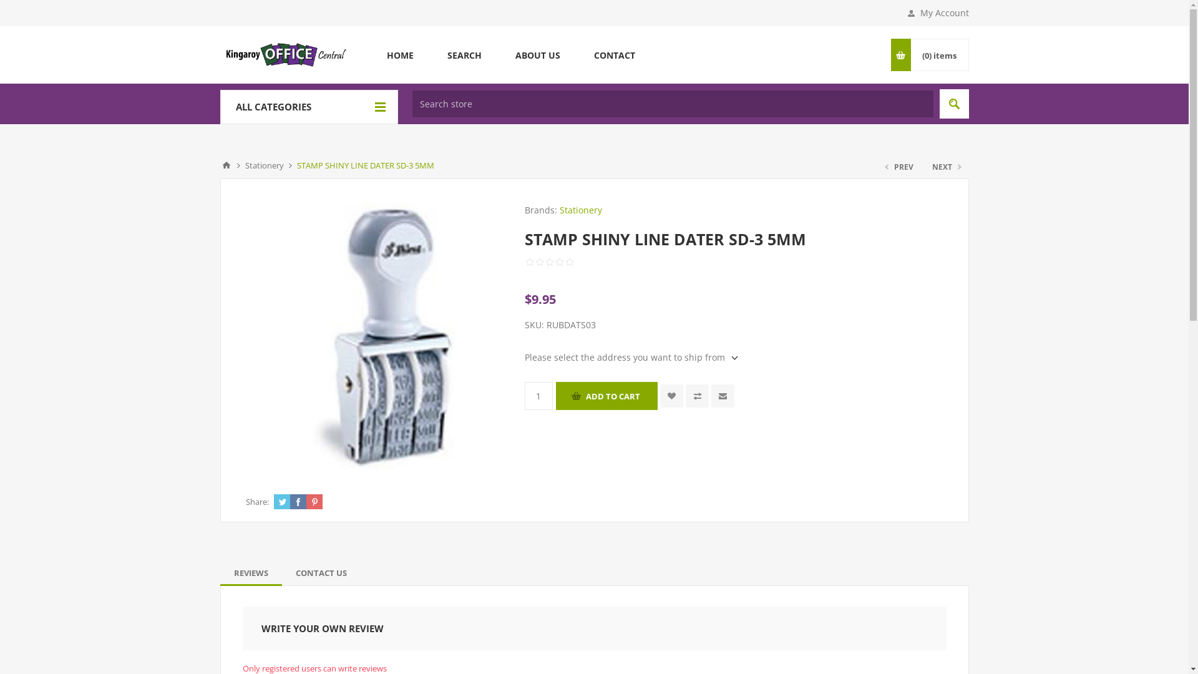 The height and width of the screenshot is (674, 1198). Describe the element at coordinates (955, 104) in the screenshot. I see `Search` at that location.